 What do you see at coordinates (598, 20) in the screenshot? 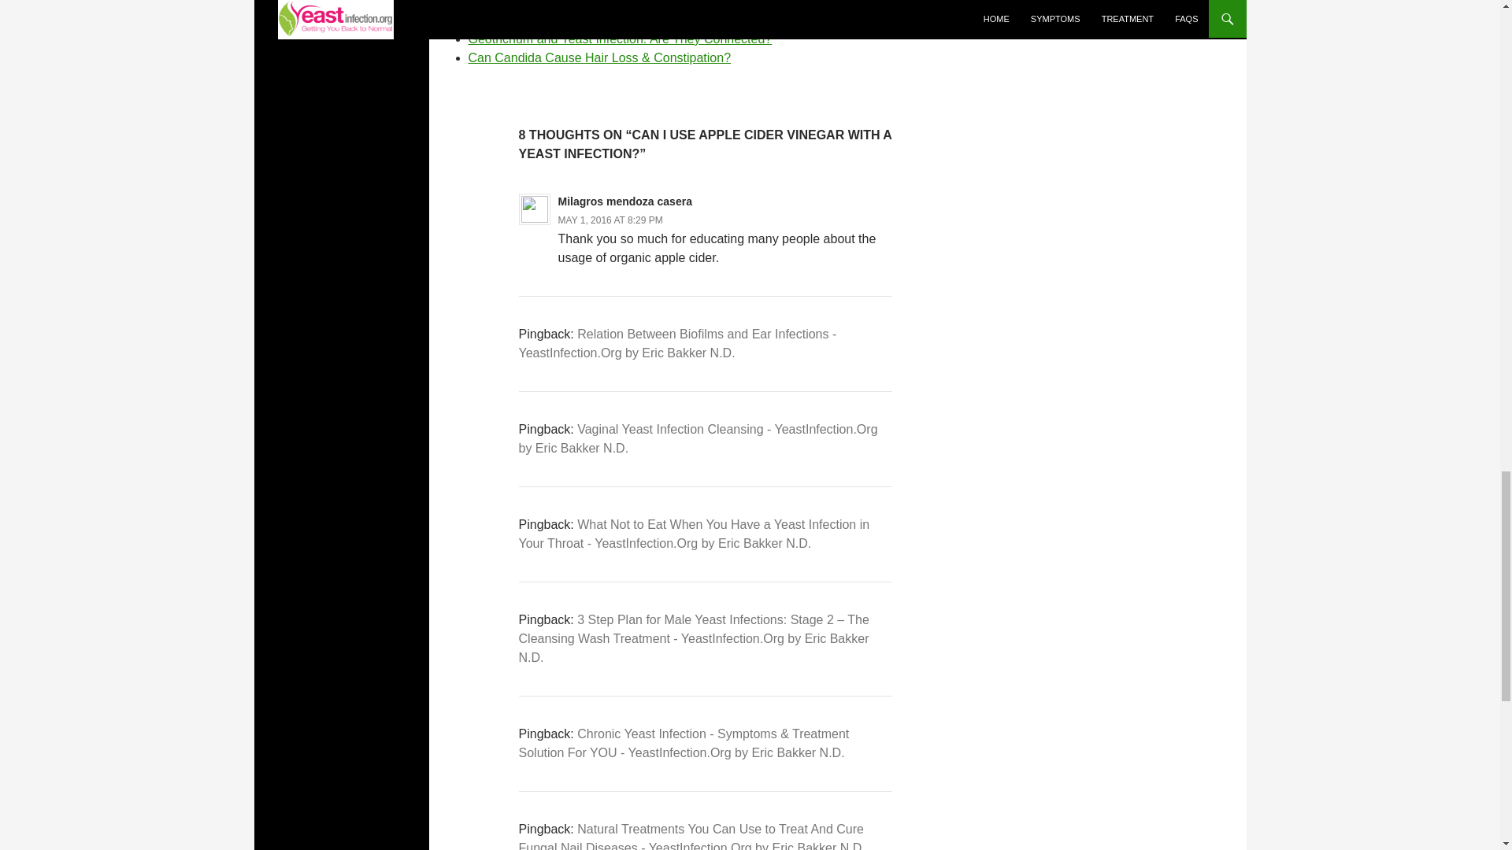
I see `Multiple Yeast Infections Have Tried Everything` at bounding box center [598, 20].